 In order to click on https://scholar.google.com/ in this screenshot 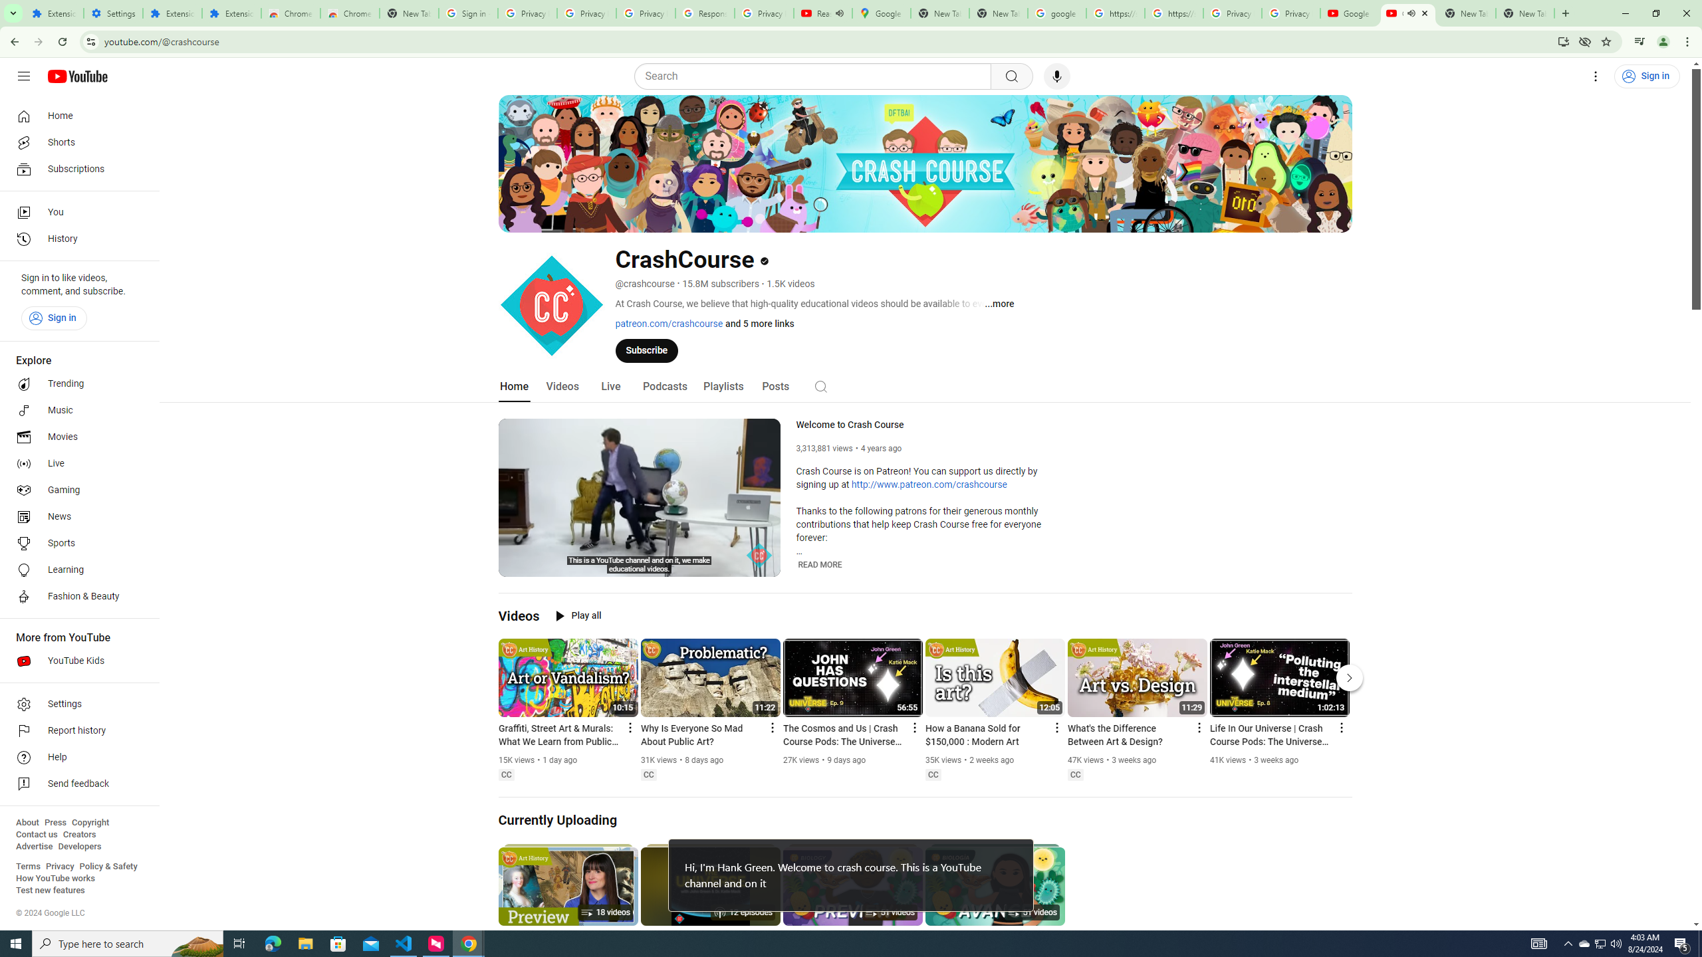, I will do `click(1174, 13)`.